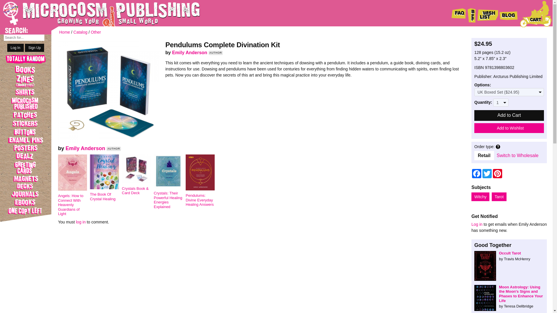 This screenshot has height=313, width=557. I want to click on back to Microcosm Publishing homepage, so click(93, 13).